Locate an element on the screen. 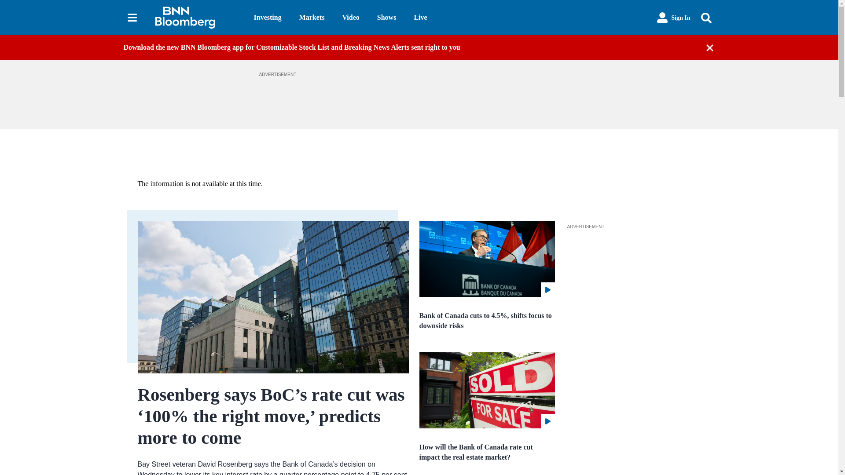  Video is located at coordinates (350, 18).